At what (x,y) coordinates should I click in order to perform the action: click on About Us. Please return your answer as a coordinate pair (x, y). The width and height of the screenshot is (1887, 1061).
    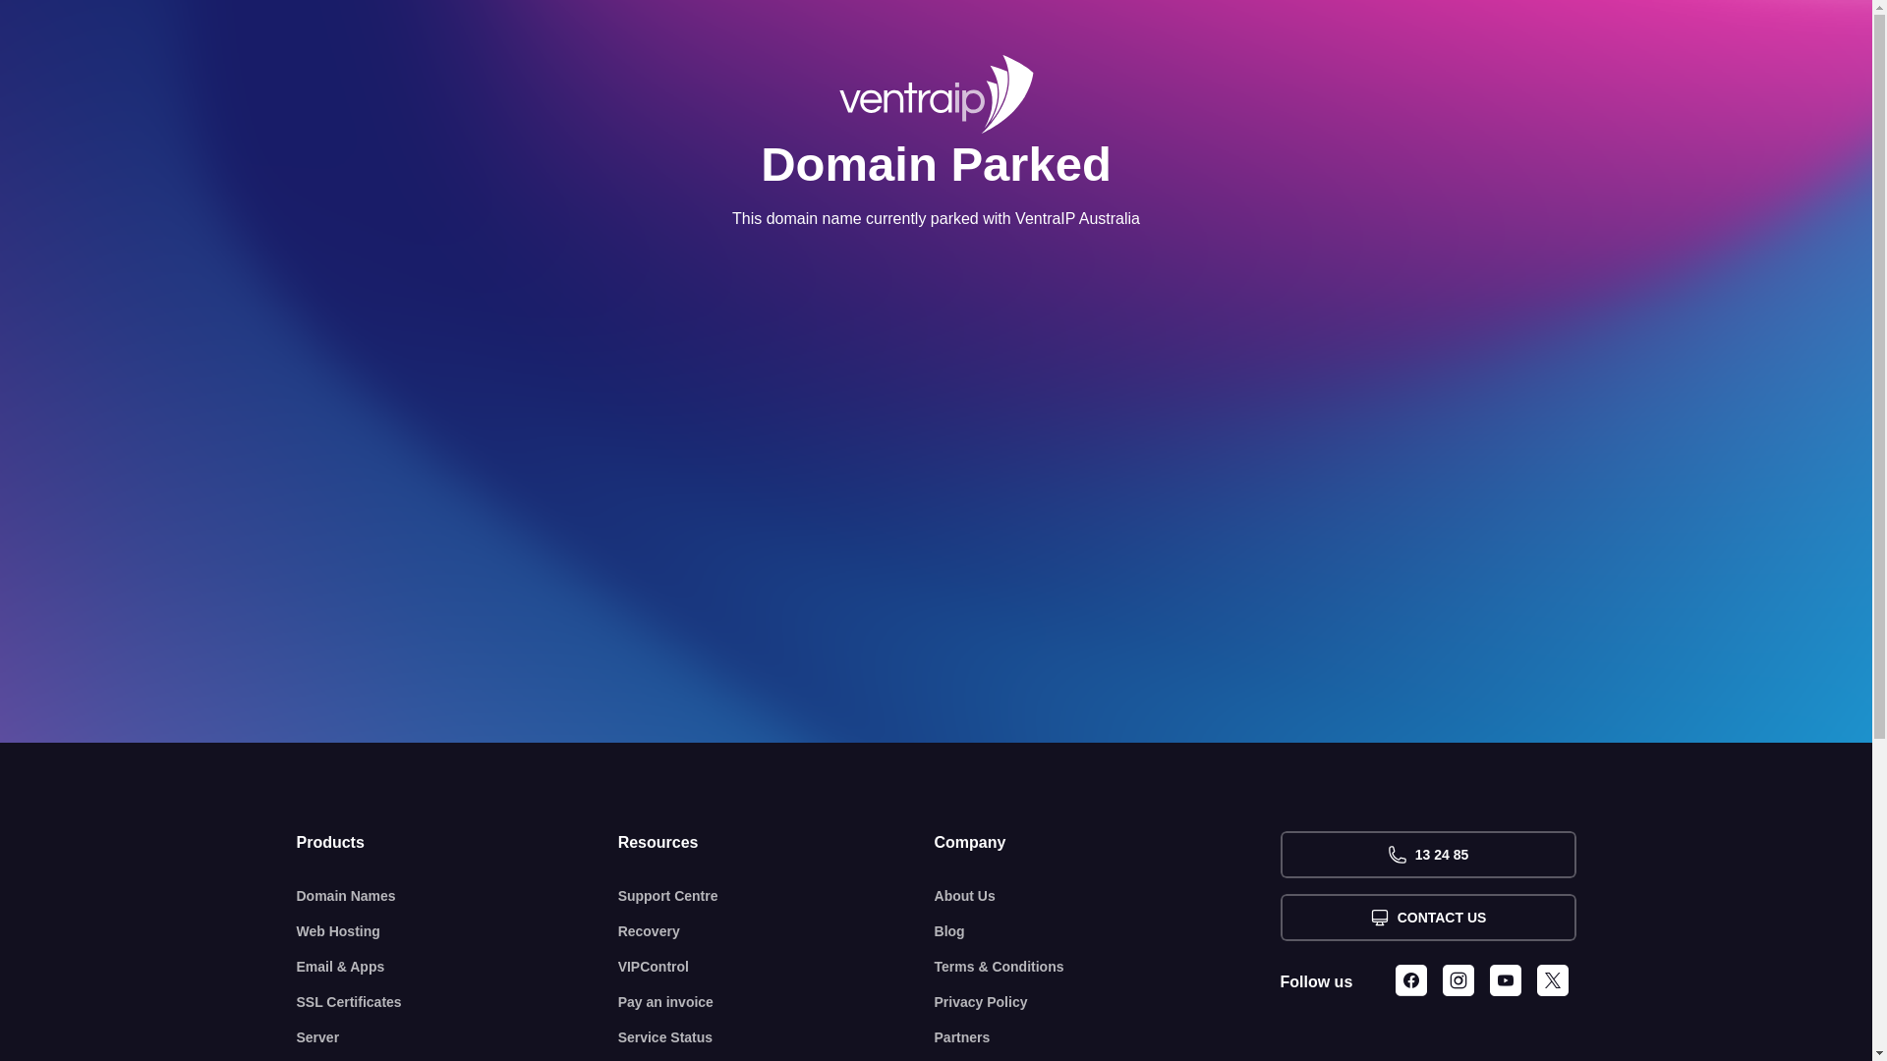
    Looking at the image, I should click on (1108, 896).